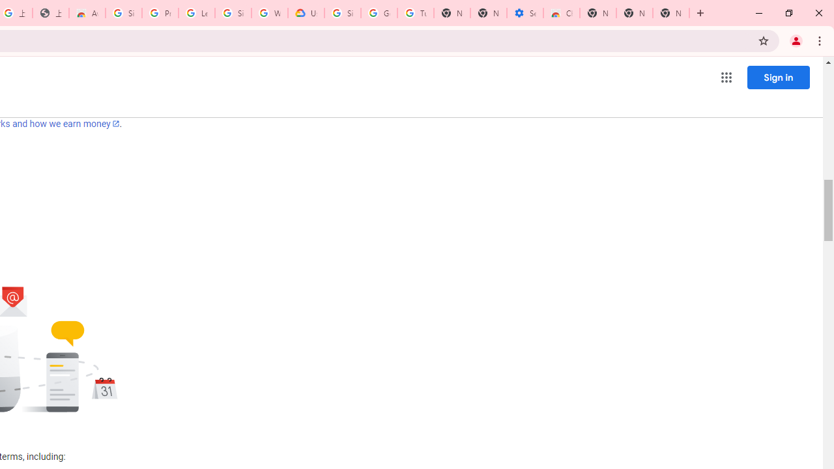  What do you see at coordinates (416, 13) in the screenshot?
I see `Turn cookies on or off - Computer - Google Account Help` at bounding box center [416, 13].